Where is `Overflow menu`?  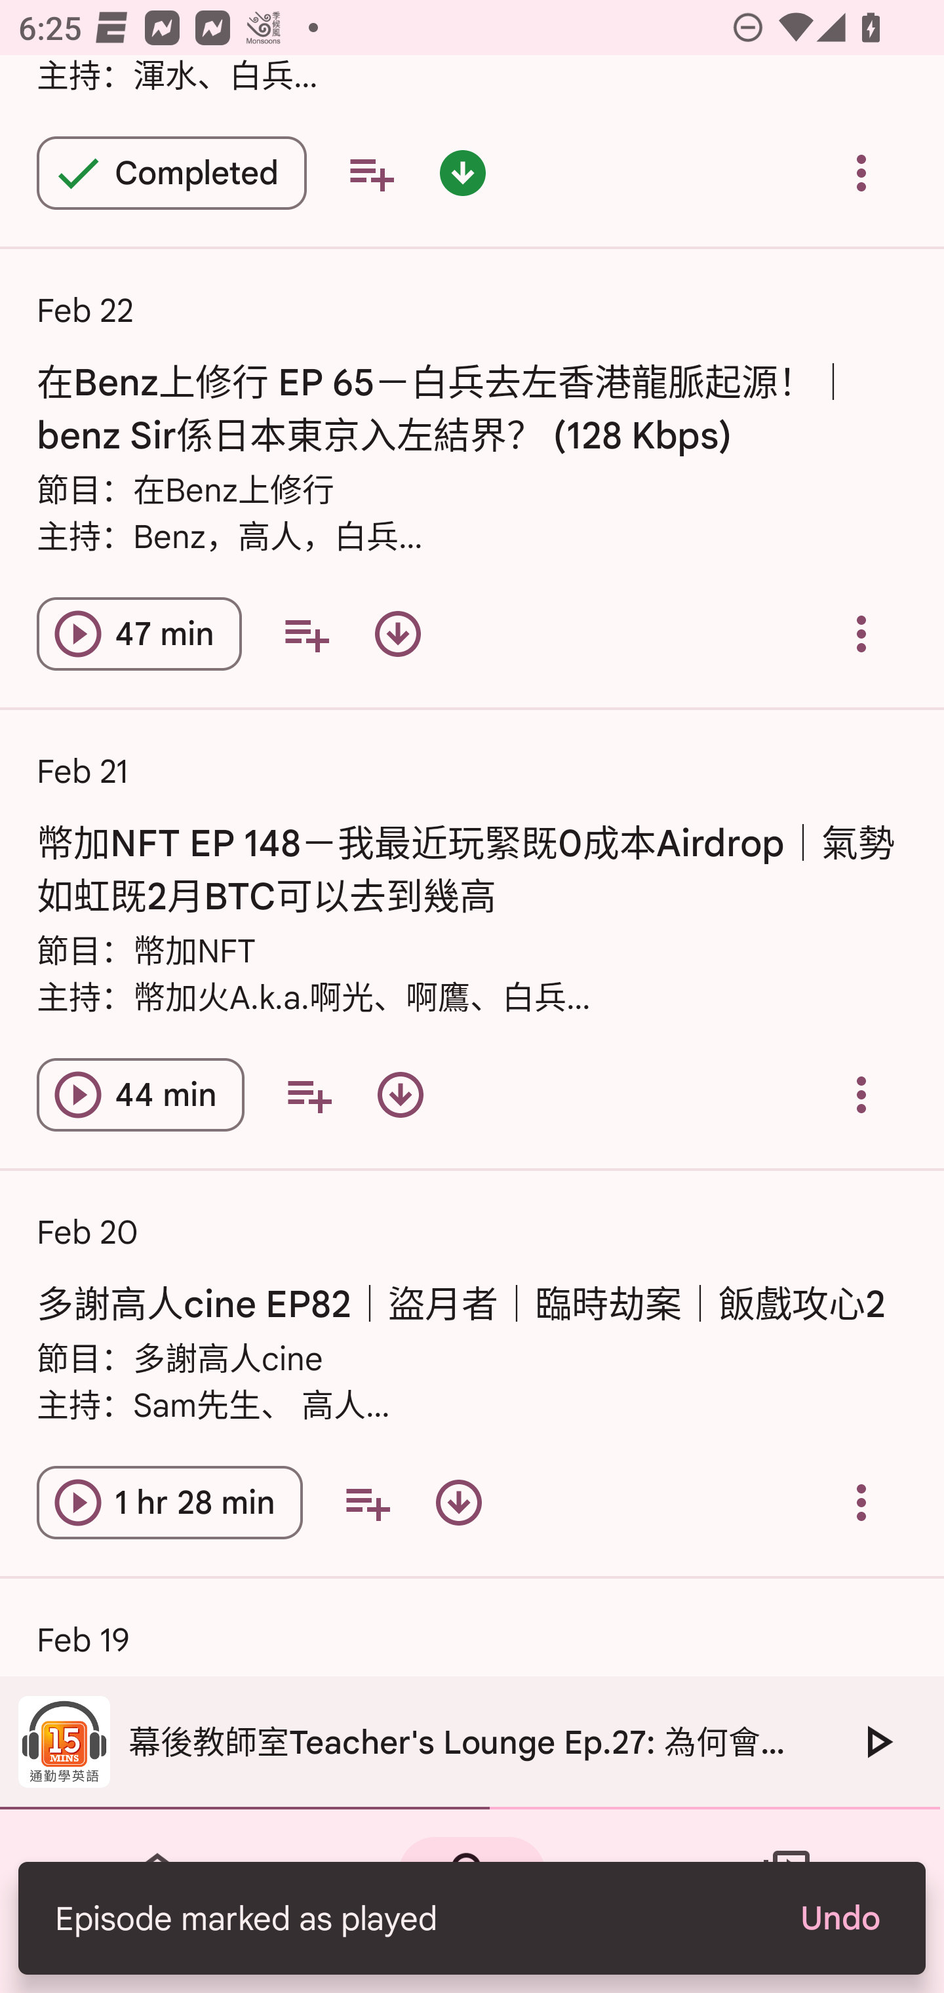
Overflow menu is located at coordinates (861, 1095).